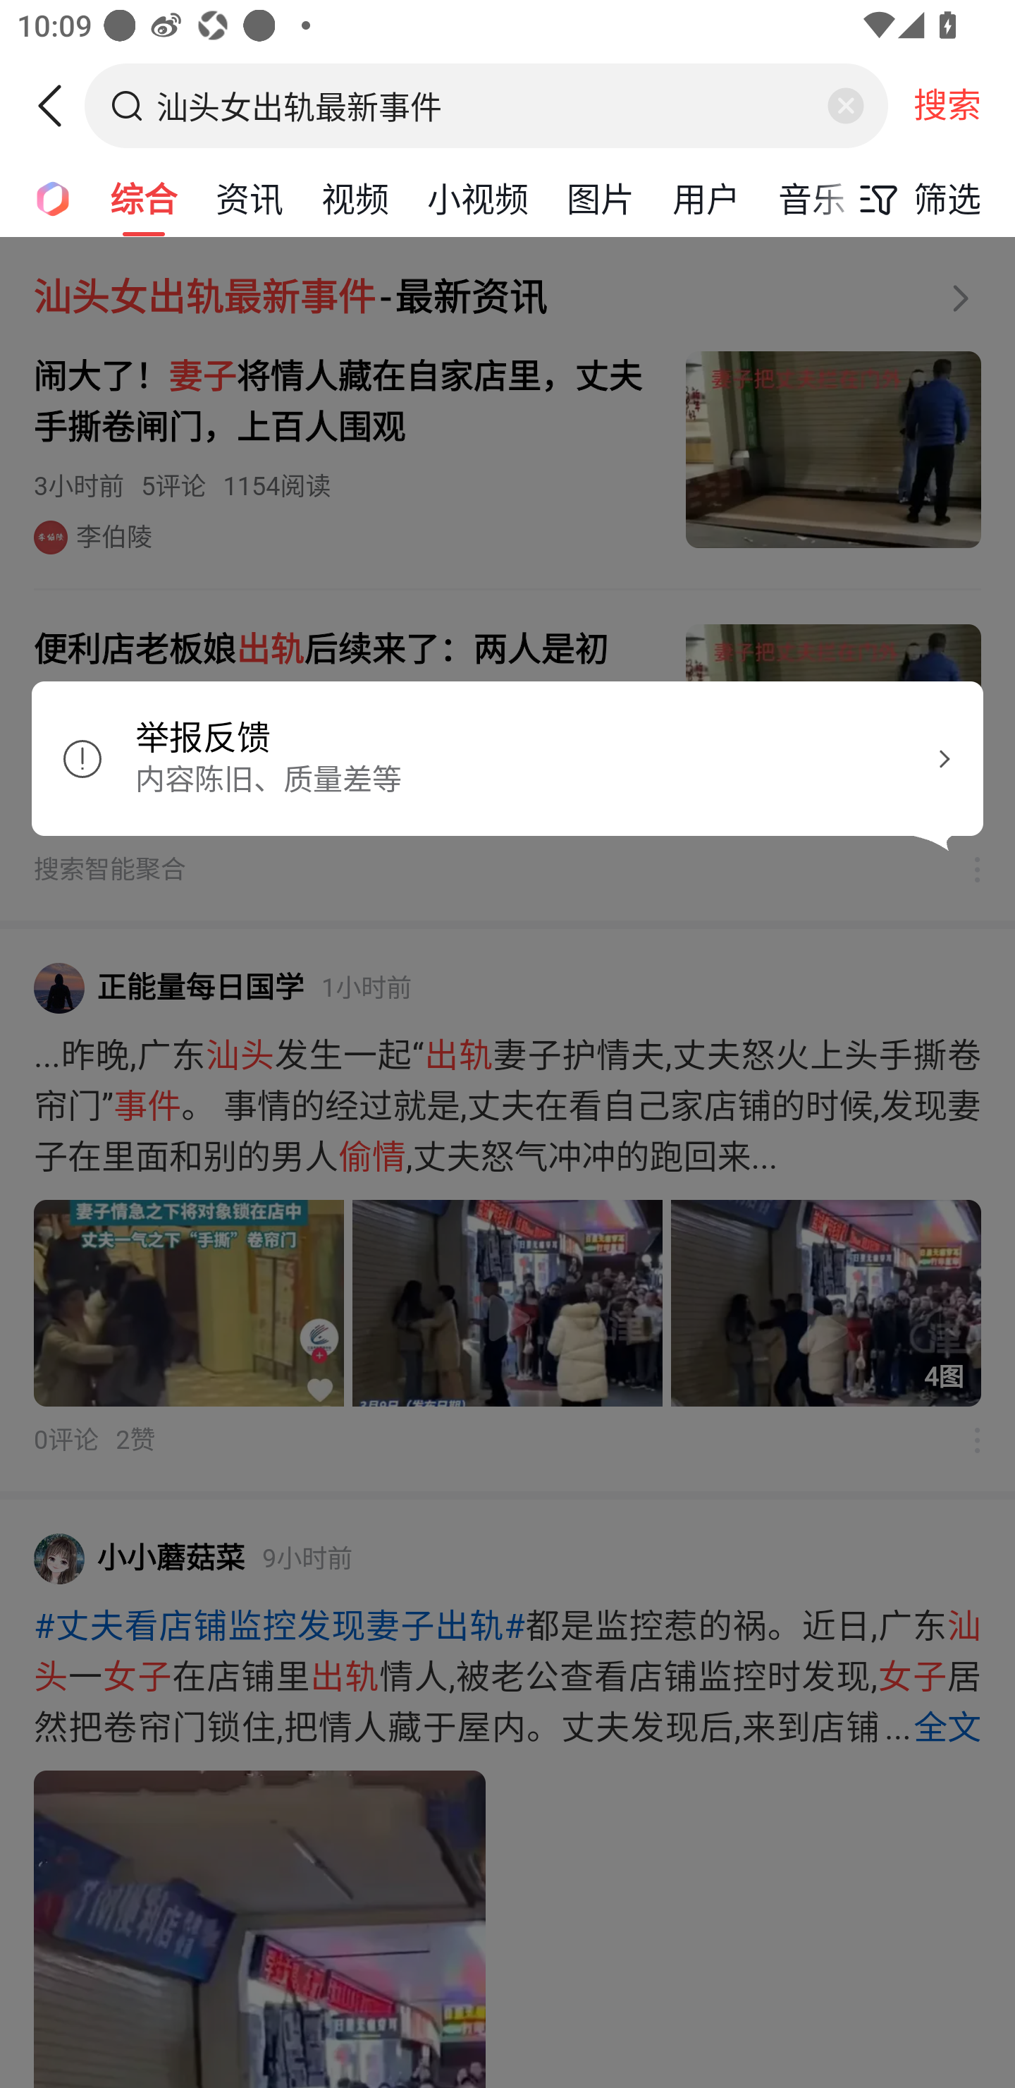 The width and height of the screenshot is (1015, 2088). What do you see at coordinates (250, 198) in the screenshot?
I see `资讯` at bounding box center [250, 198].